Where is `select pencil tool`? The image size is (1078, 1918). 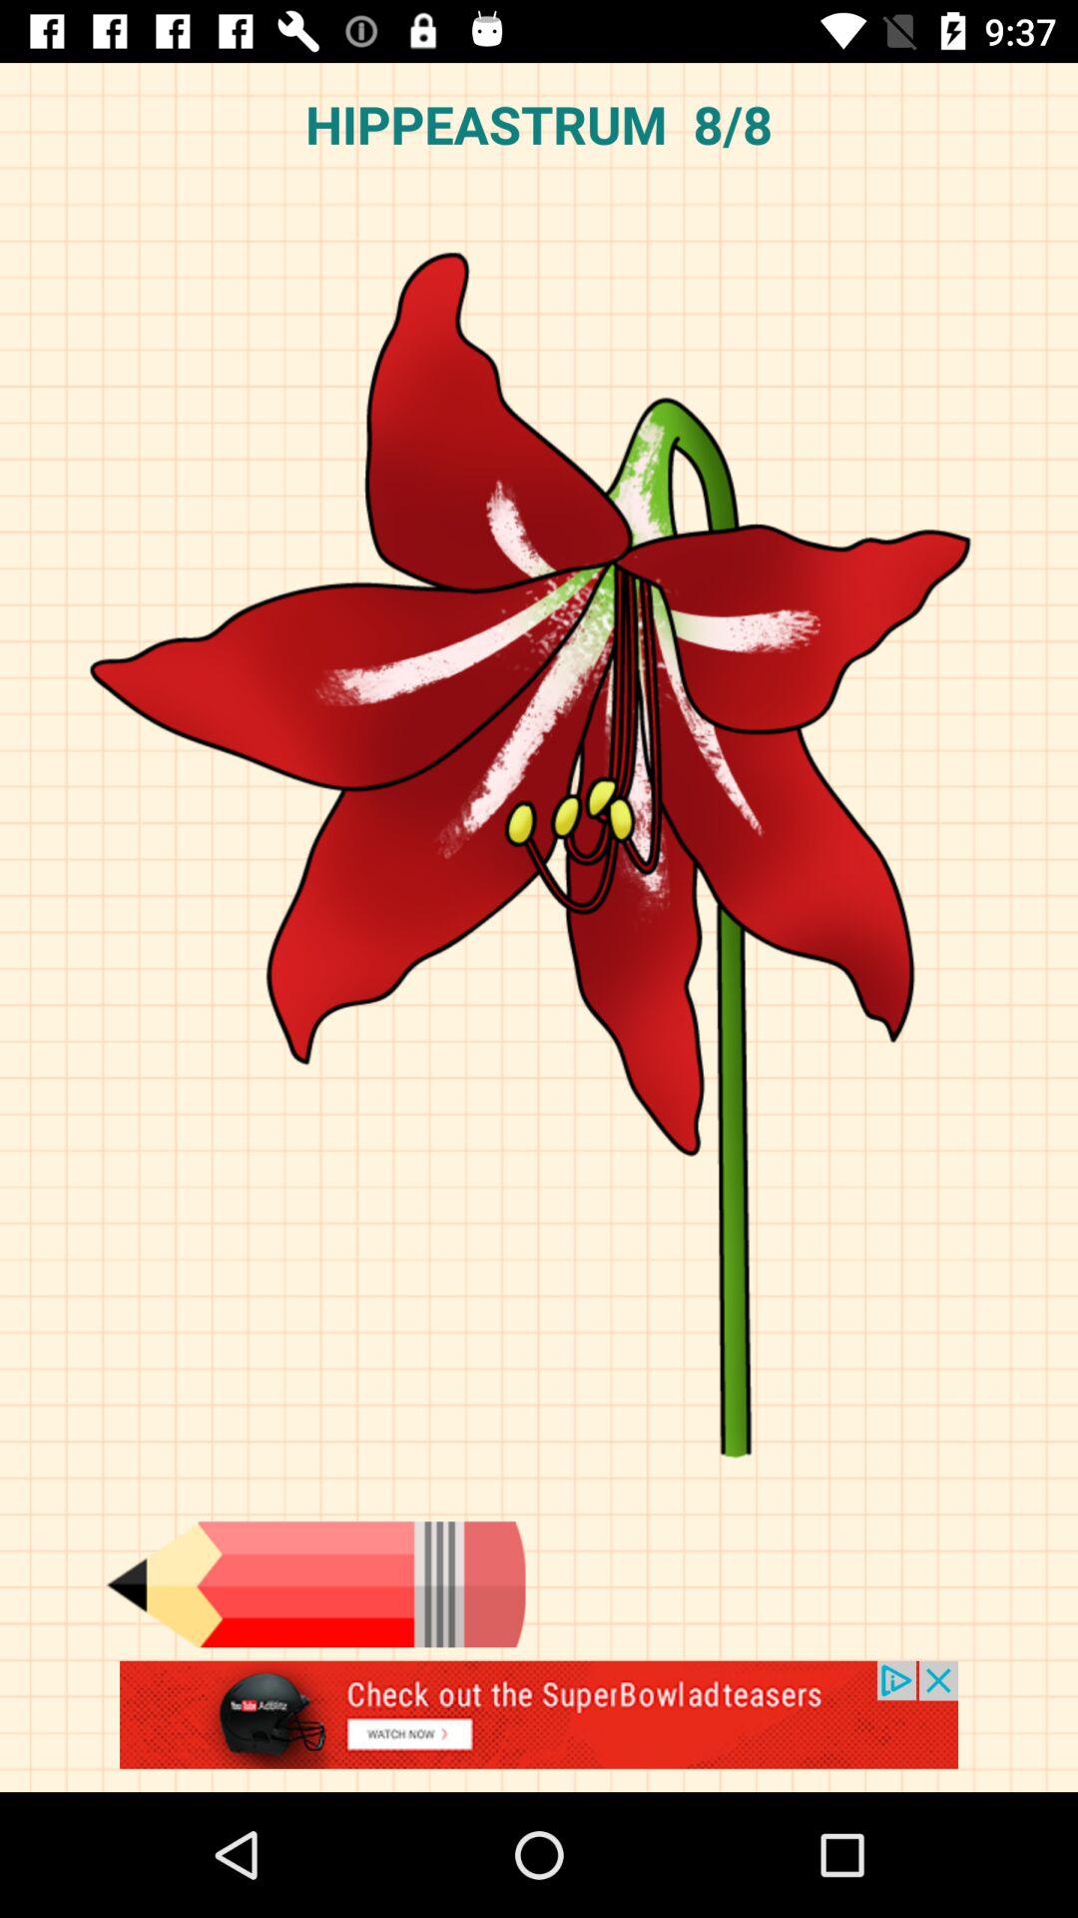
select pencil tool is located at coordinates (315, 1584).